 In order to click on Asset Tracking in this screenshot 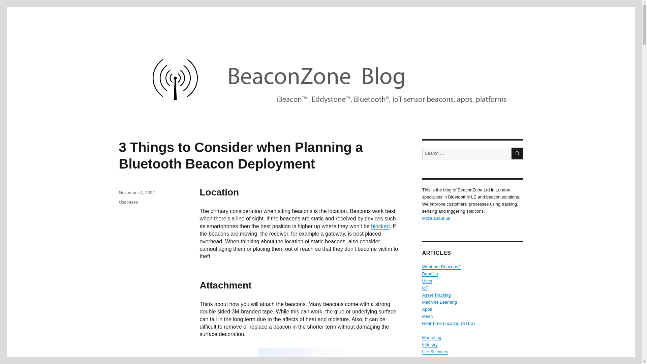, I will do `click(436, 295)`.